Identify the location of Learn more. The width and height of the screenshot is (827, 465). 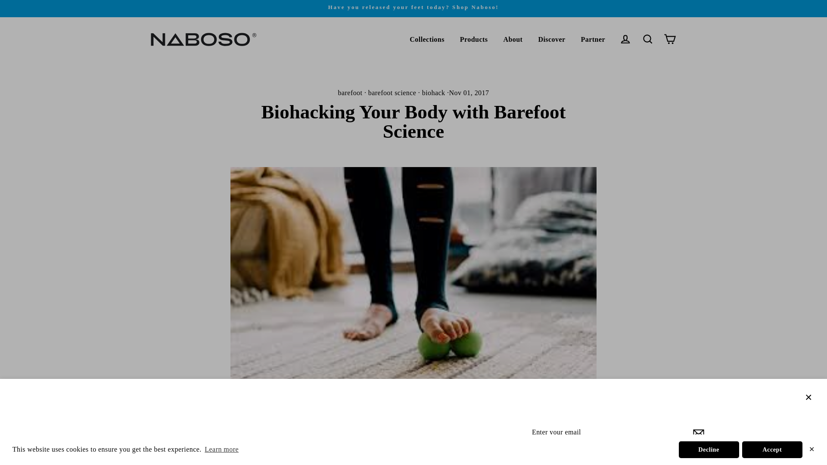
(221, 449).